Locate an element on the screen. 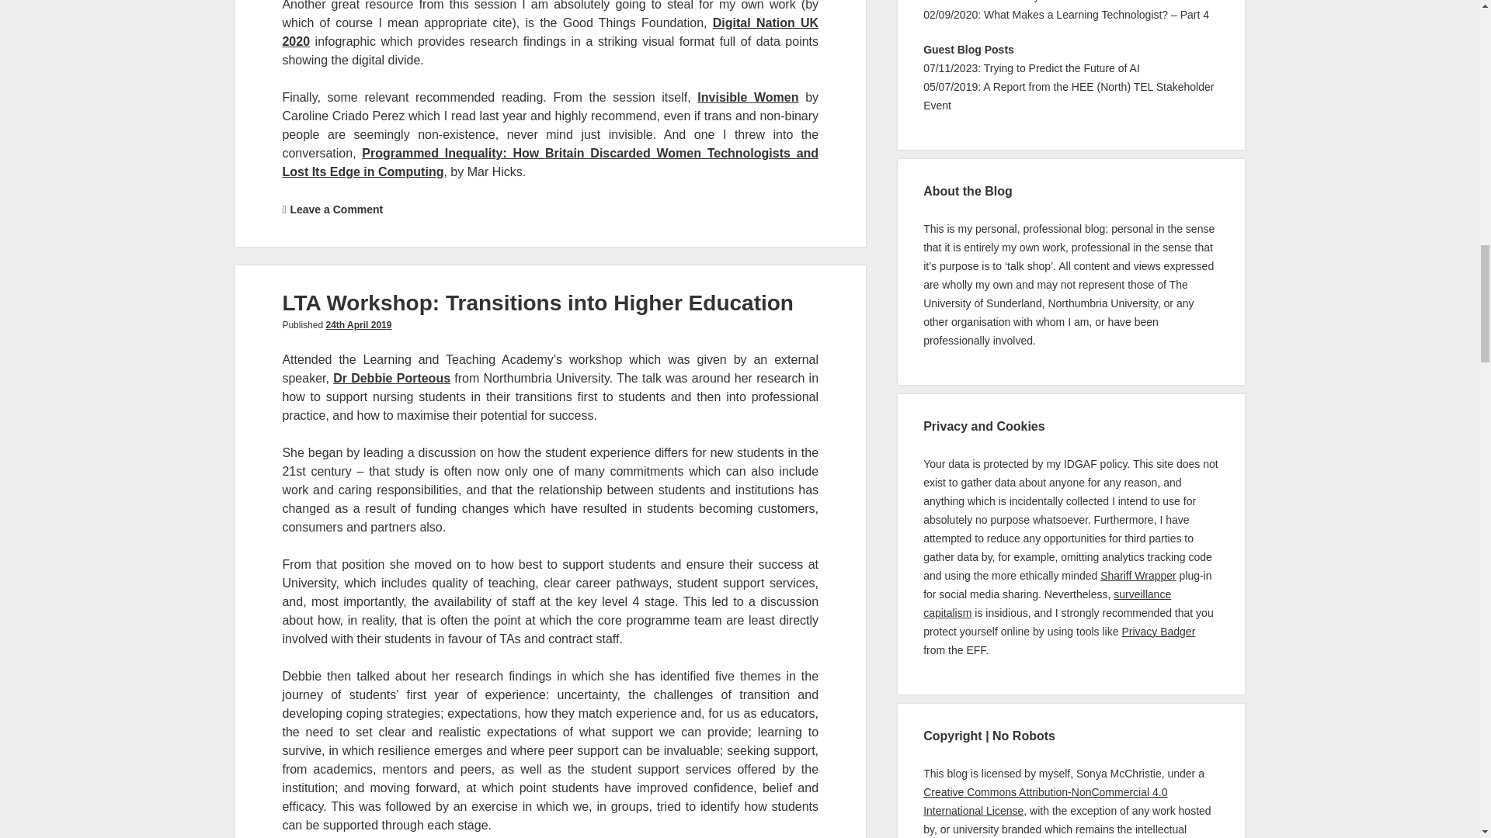  Invisible Women is located at coordinates (747, 96).